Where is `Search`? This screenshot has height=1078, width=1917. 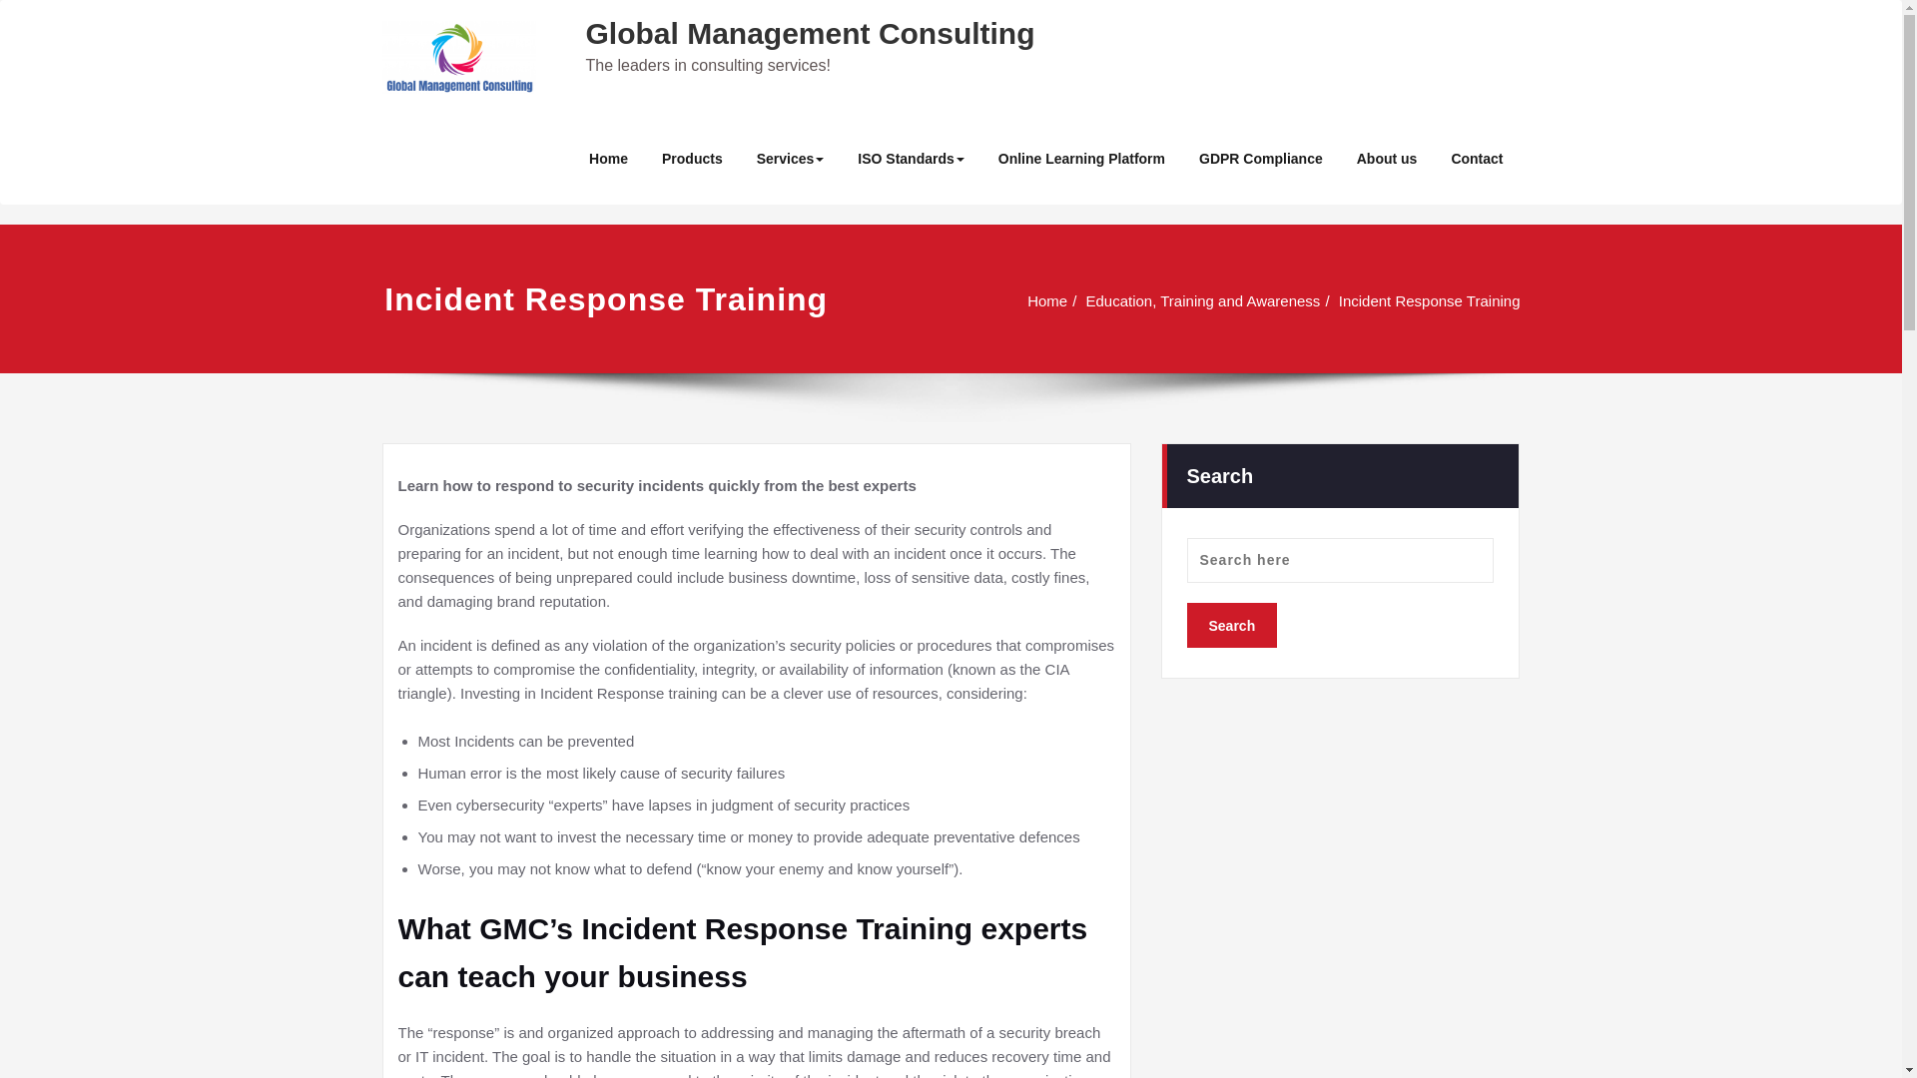
Search is located at coordinates (1231, 625).